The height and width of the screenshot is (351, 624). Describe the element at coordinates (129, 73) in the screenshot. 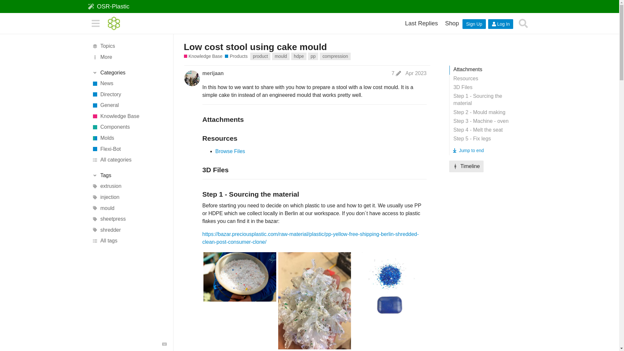

I see `Categories` at that location.